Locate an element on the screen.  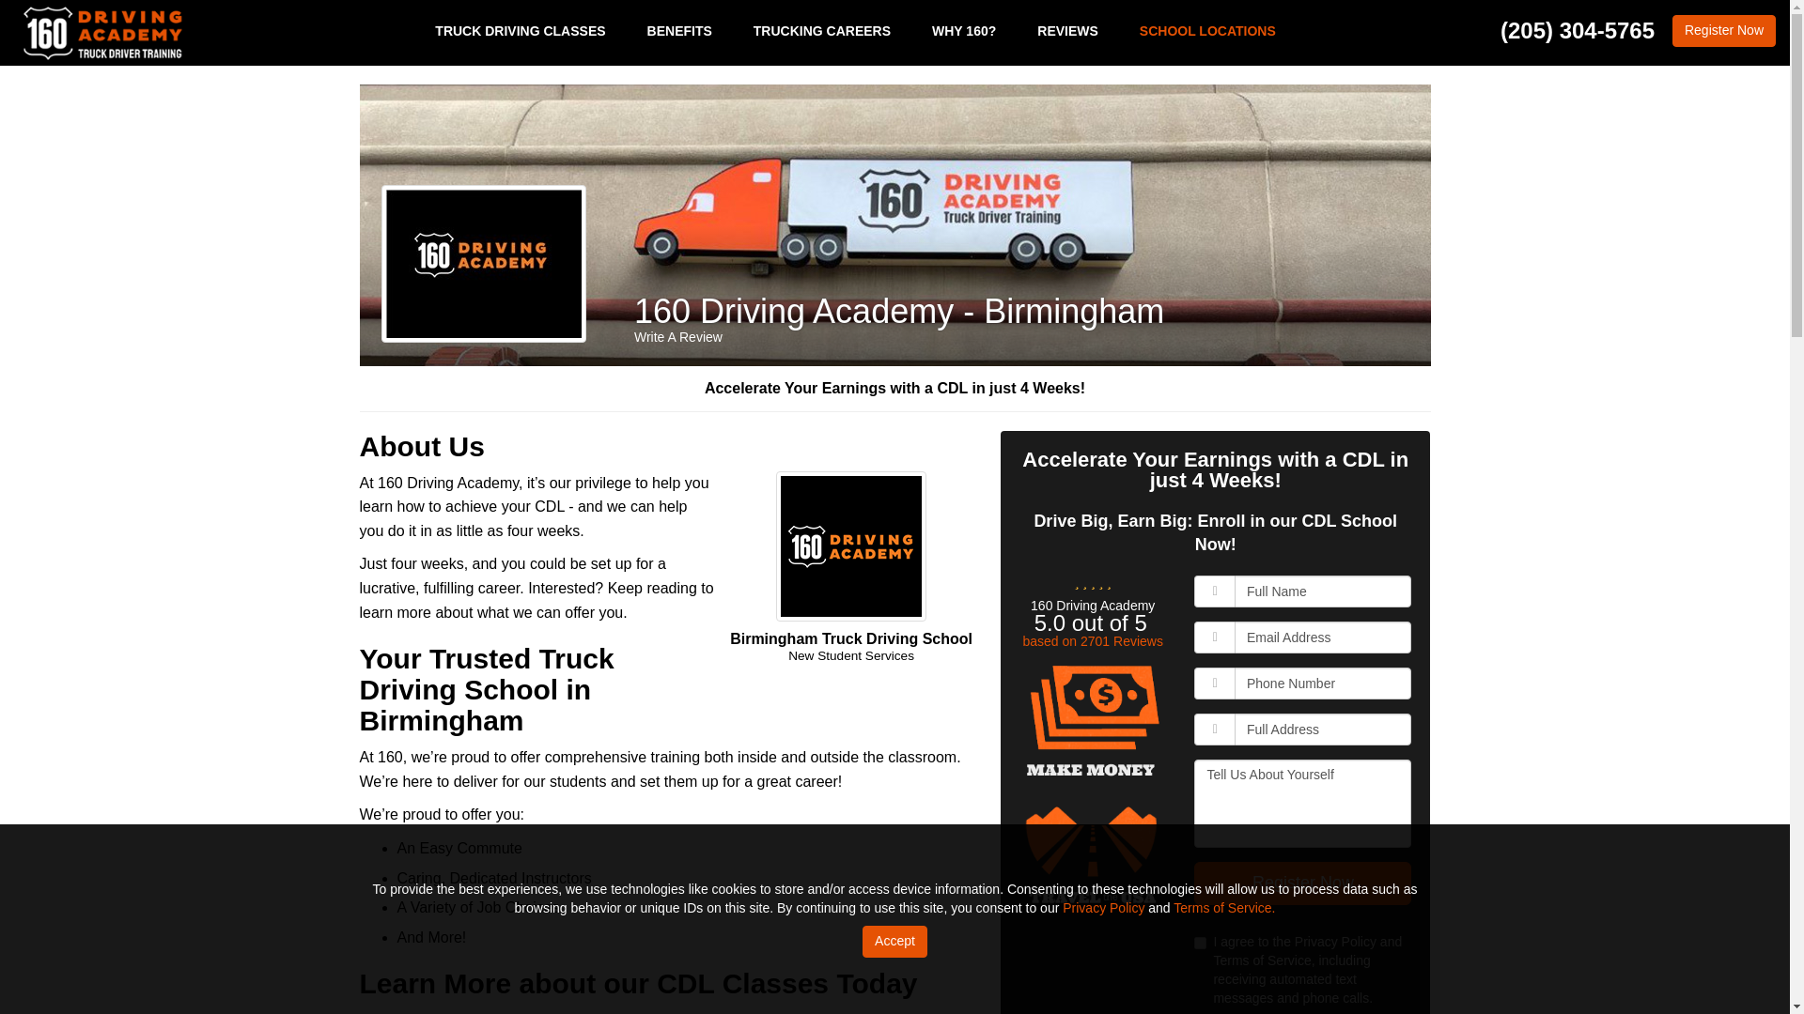
Write A Review is located at coordinates (678, 337).